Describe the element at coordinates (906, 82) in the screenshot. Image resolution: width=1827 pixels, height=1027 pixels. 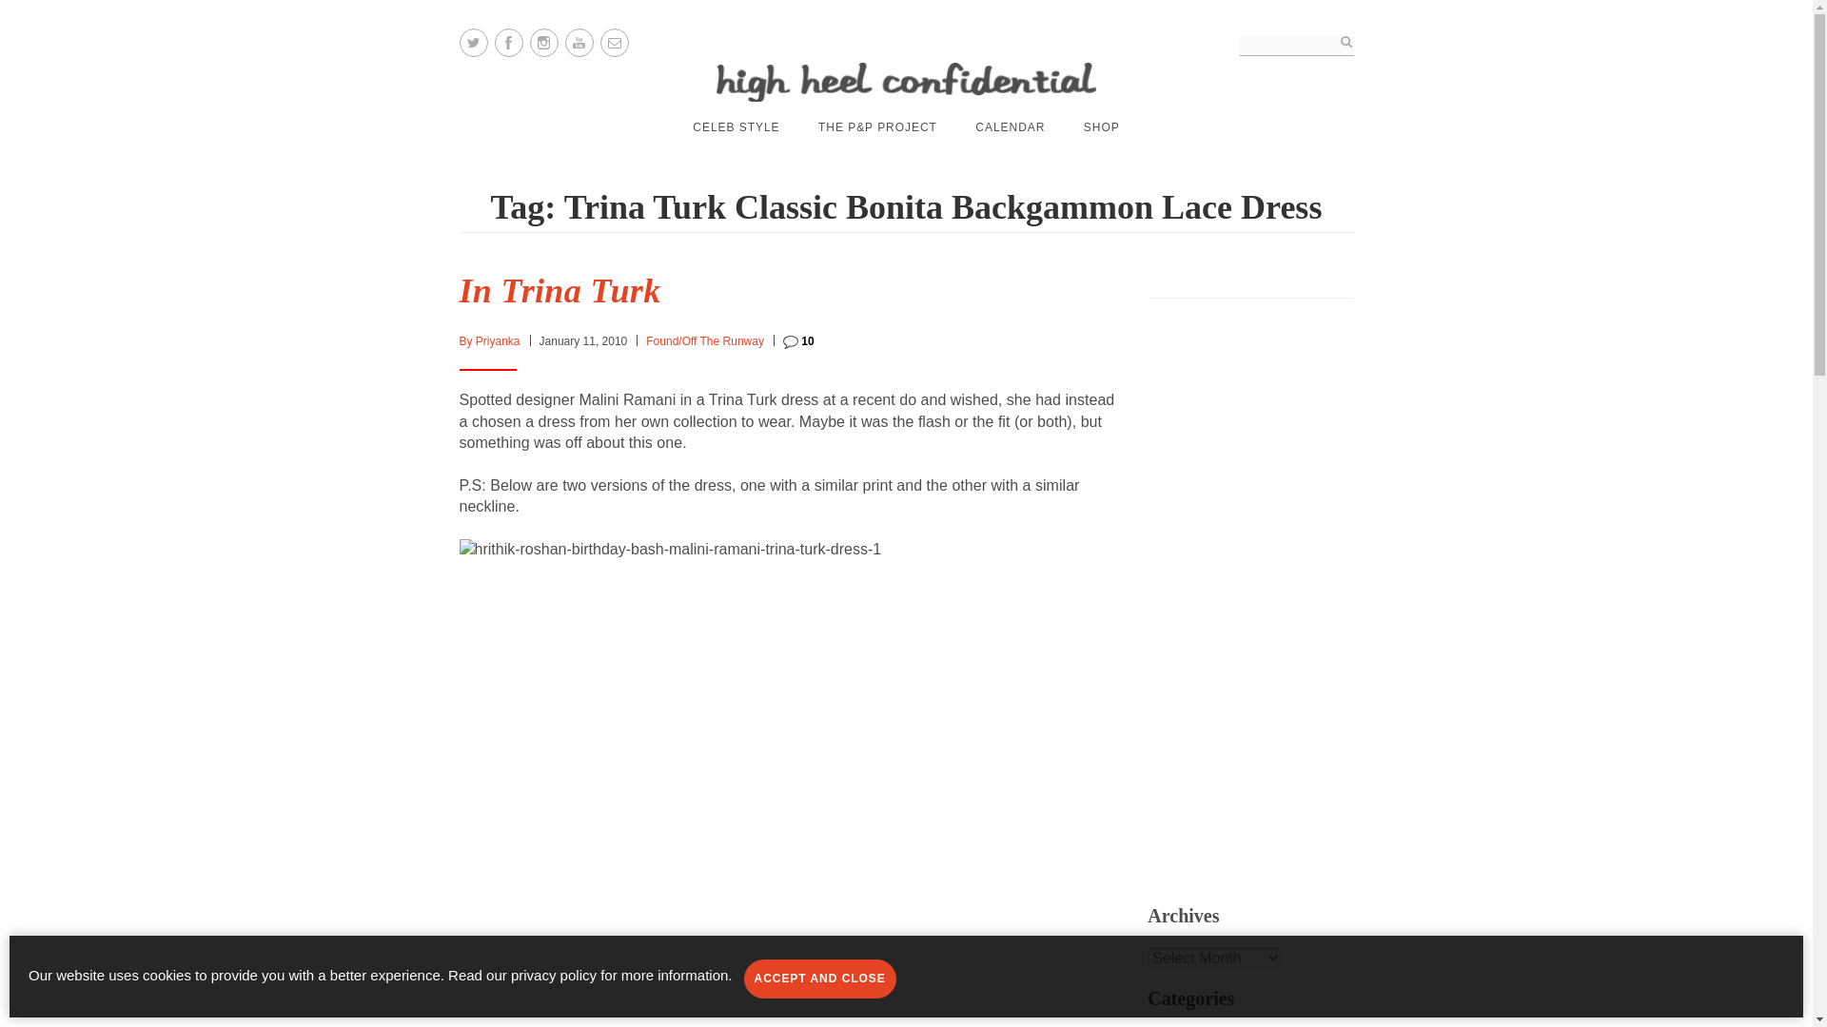
I see `High Heel Confidential` at that location.